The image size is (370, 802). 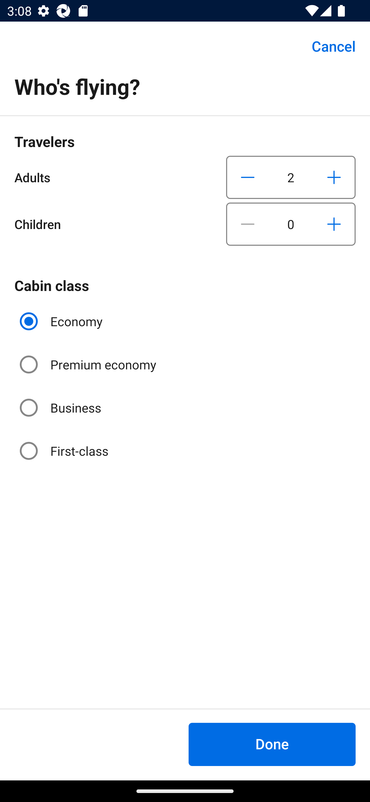 I want to click on Premium economy, so click(x=89, y=364).